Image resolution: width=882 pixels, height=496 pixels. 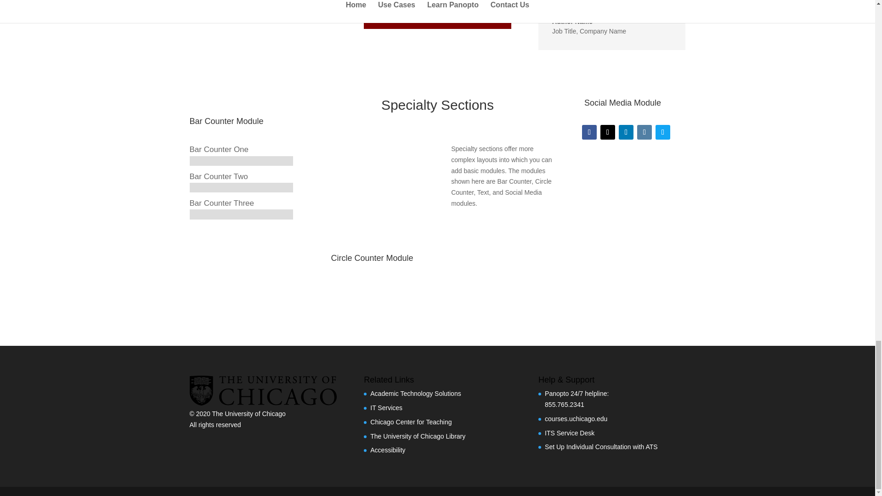 I want to click on The University of Chicago Library, so click(x=418, y=436).